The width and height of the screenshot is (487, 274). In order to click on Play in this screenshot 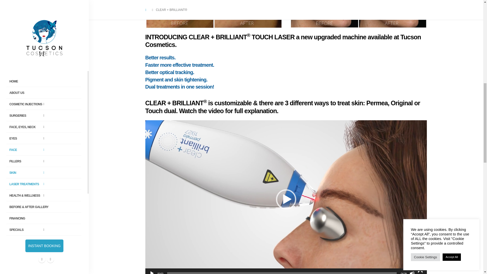, I will do `click(152, 272)`.